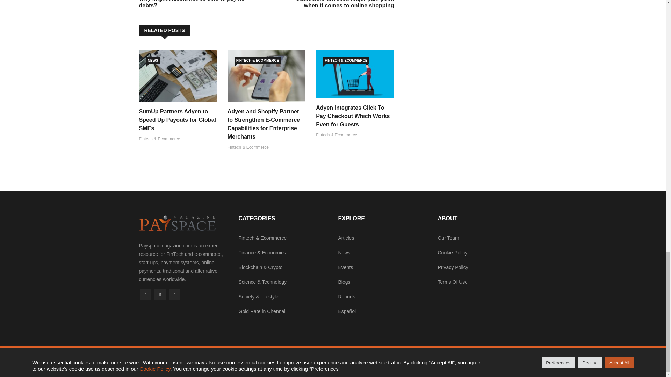 The image size is (671, 377). I want to click on Facebook, so click(175, 295).